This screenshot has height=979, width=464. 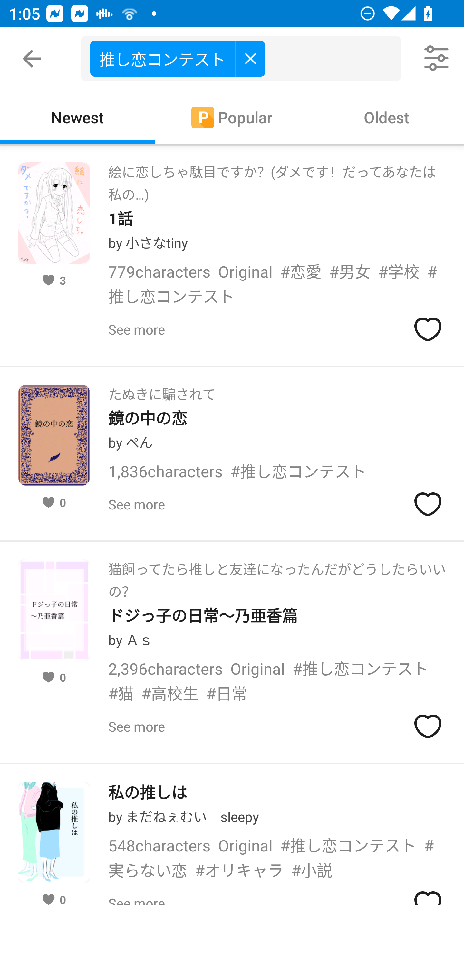 I want to click on Navigate up, so click(x=32, y=59).